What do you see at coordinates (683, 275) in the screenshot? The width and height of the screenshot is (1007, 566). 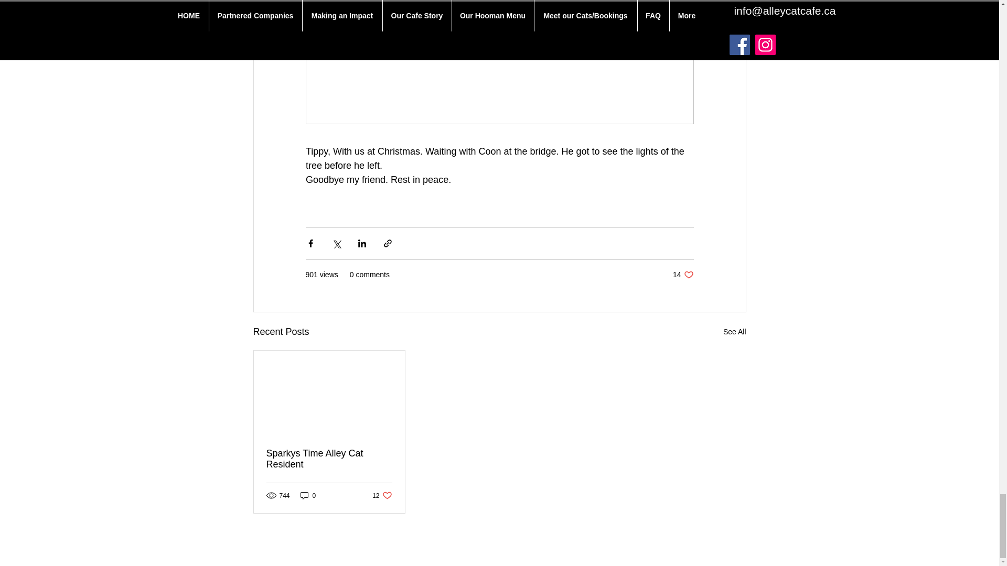 I see `0` at bounding box center [683, 275].